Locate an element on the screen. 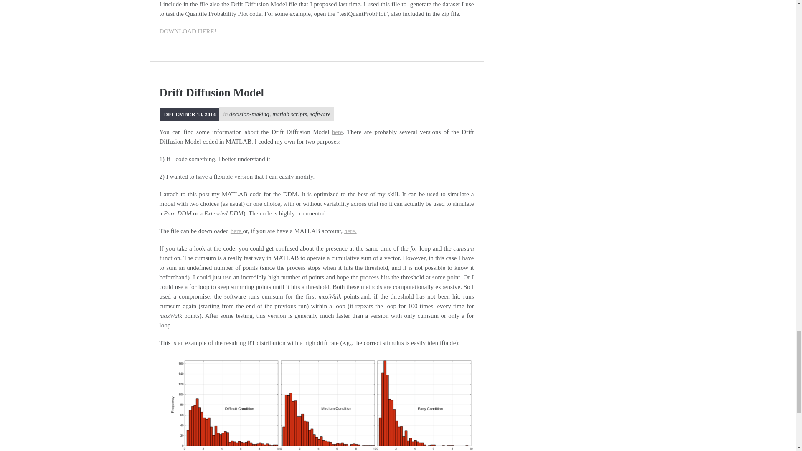 This screenshot has height=451, width=802. here is located at coordinates (338, 132).